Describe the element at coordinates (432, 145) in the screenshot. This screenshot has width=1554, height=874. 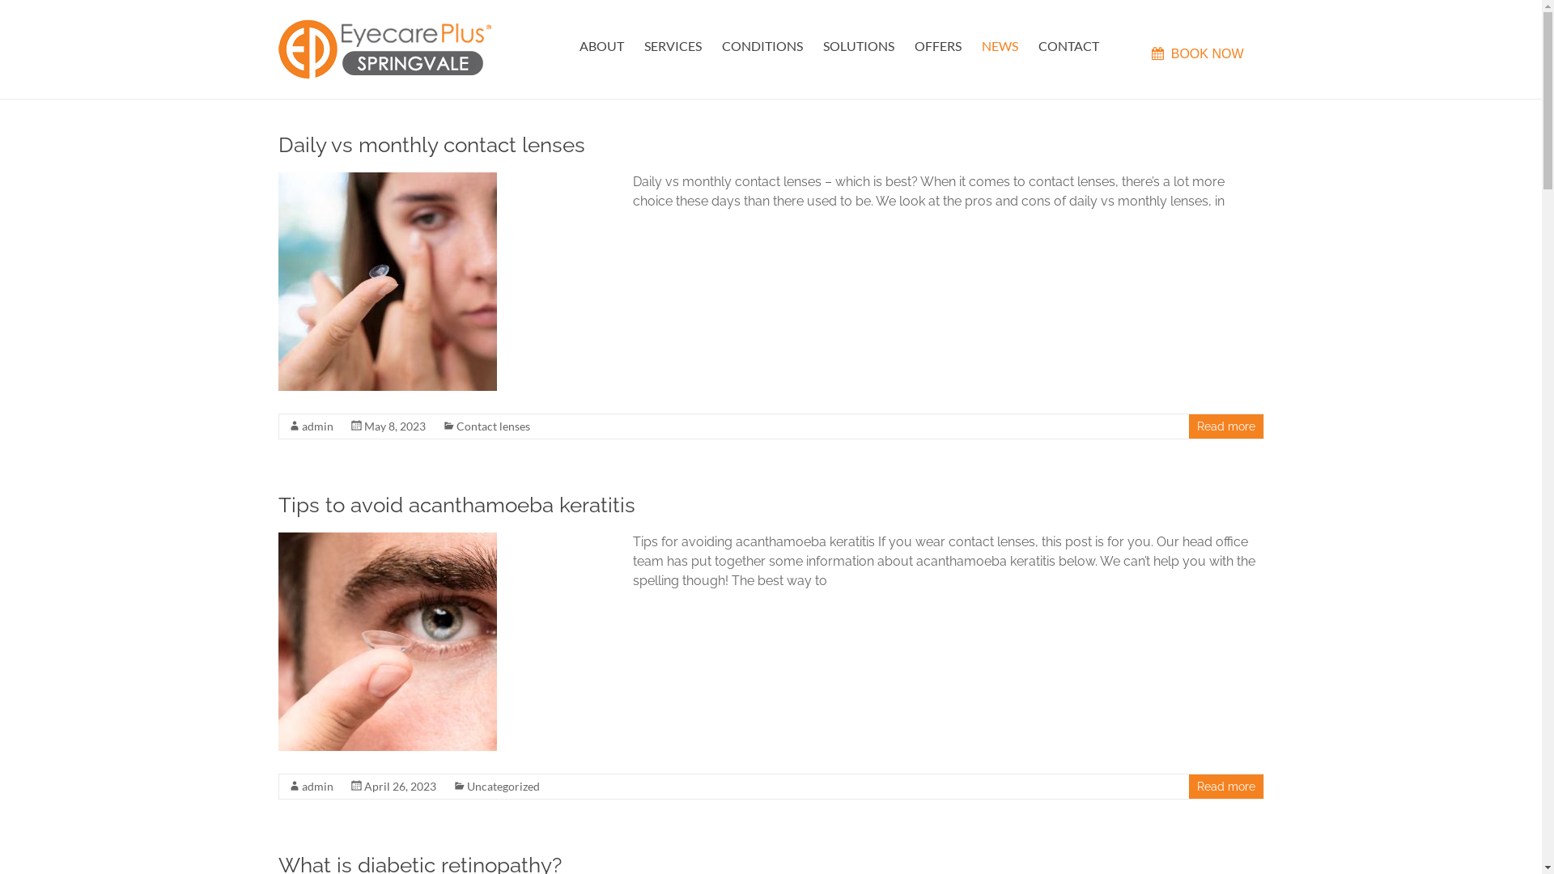
I see `Daily vs monthly contact lenses` at that location.